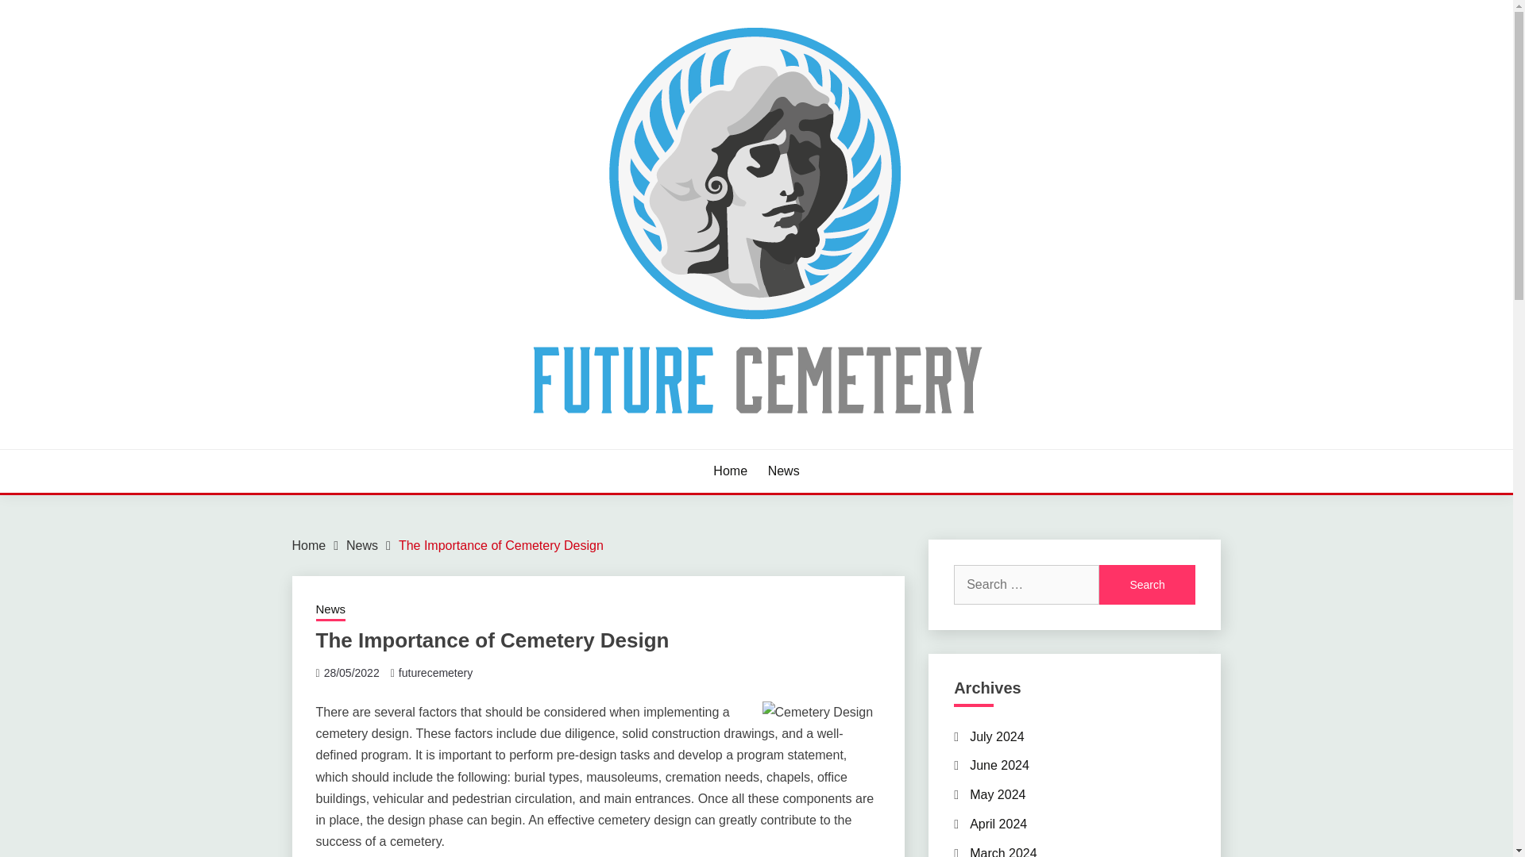 This screenshot has width=1525, height=857. I want to click on News, so click(362, 545).